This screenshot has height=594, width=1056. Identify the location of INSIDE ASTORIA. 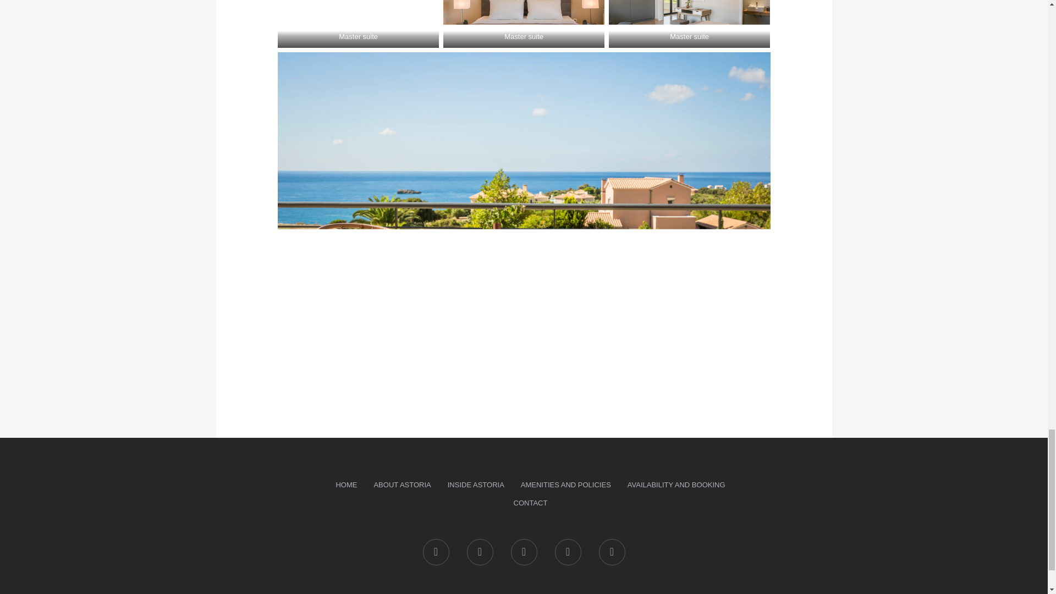
(475, 485).